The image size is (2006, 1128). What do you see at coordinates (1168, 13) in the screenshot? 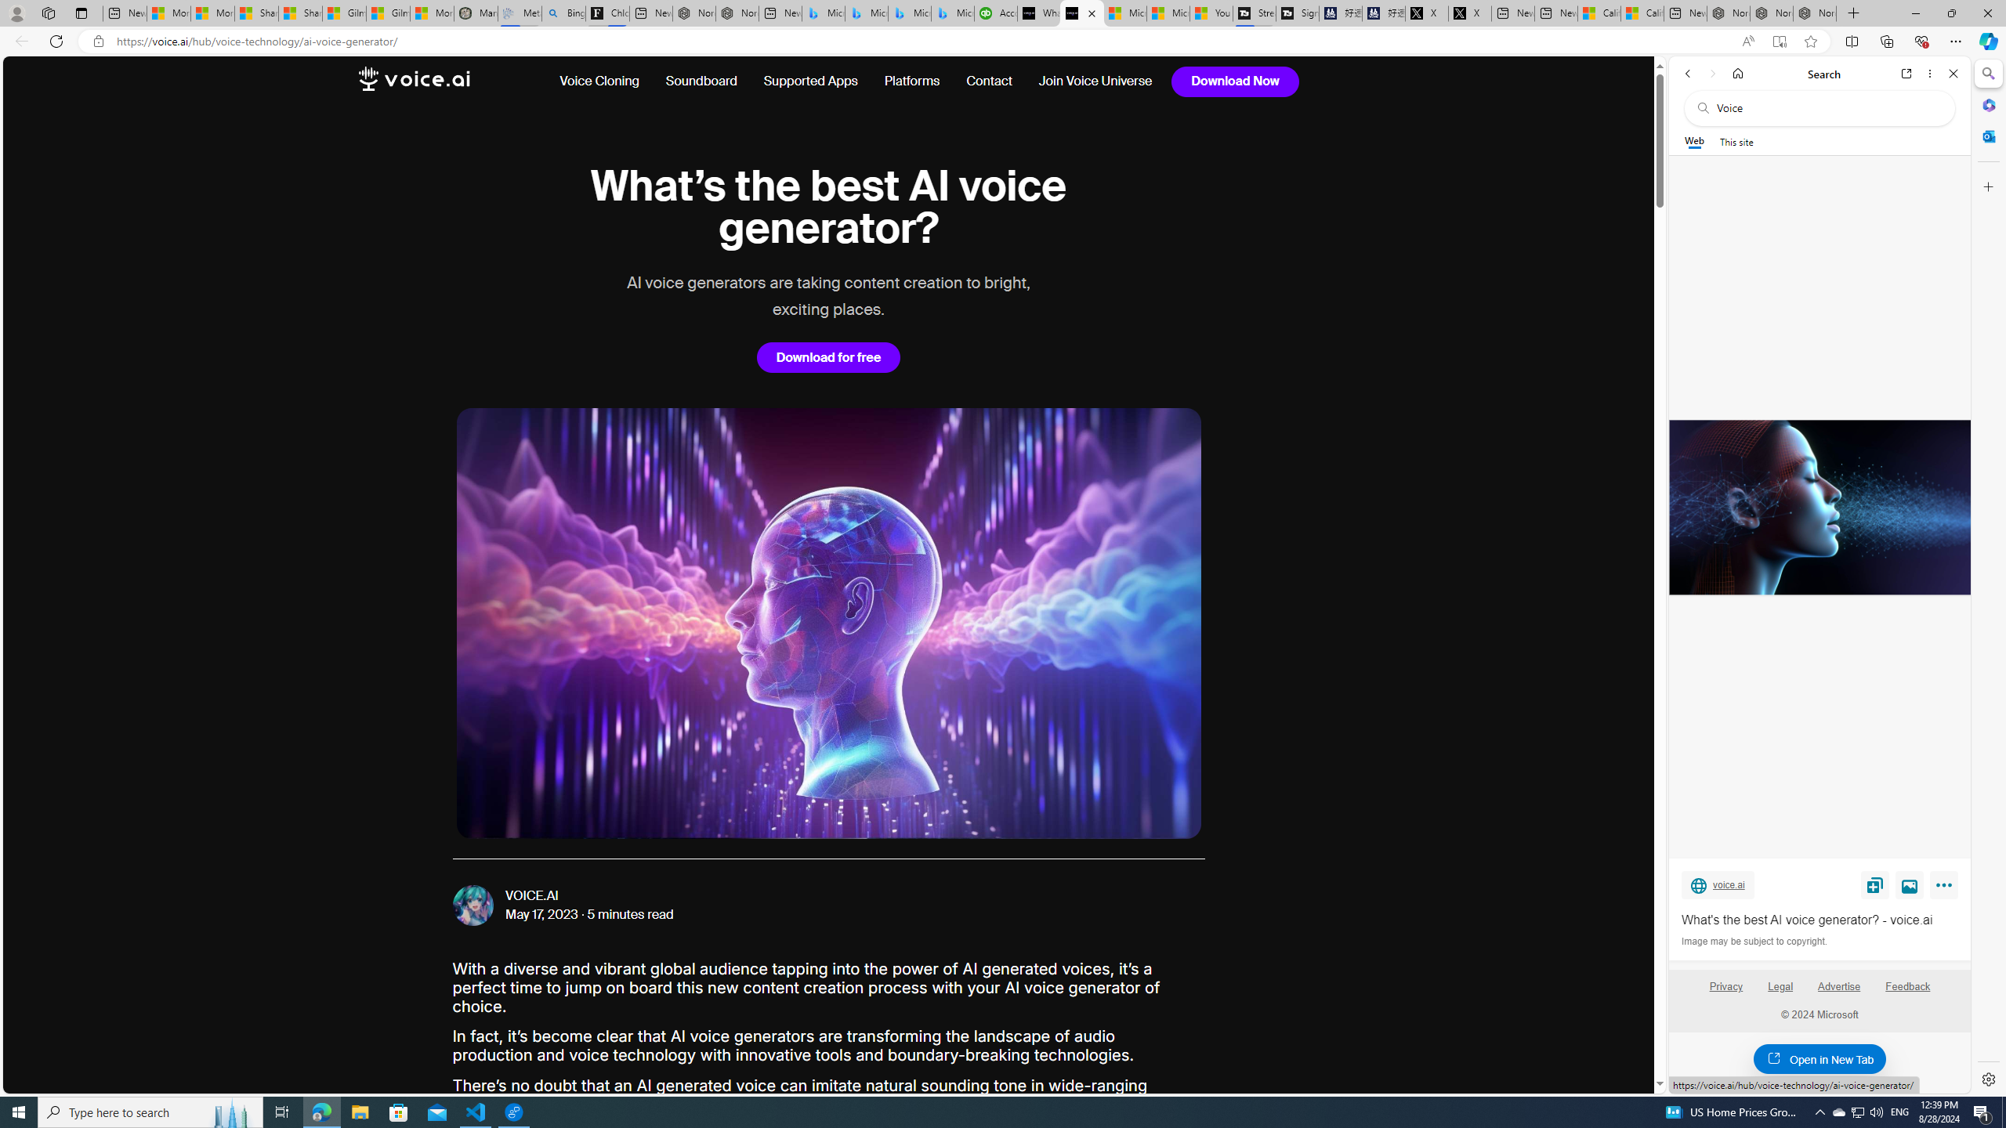
I see `Microsoft Start` at bounding box center [1168, 13].